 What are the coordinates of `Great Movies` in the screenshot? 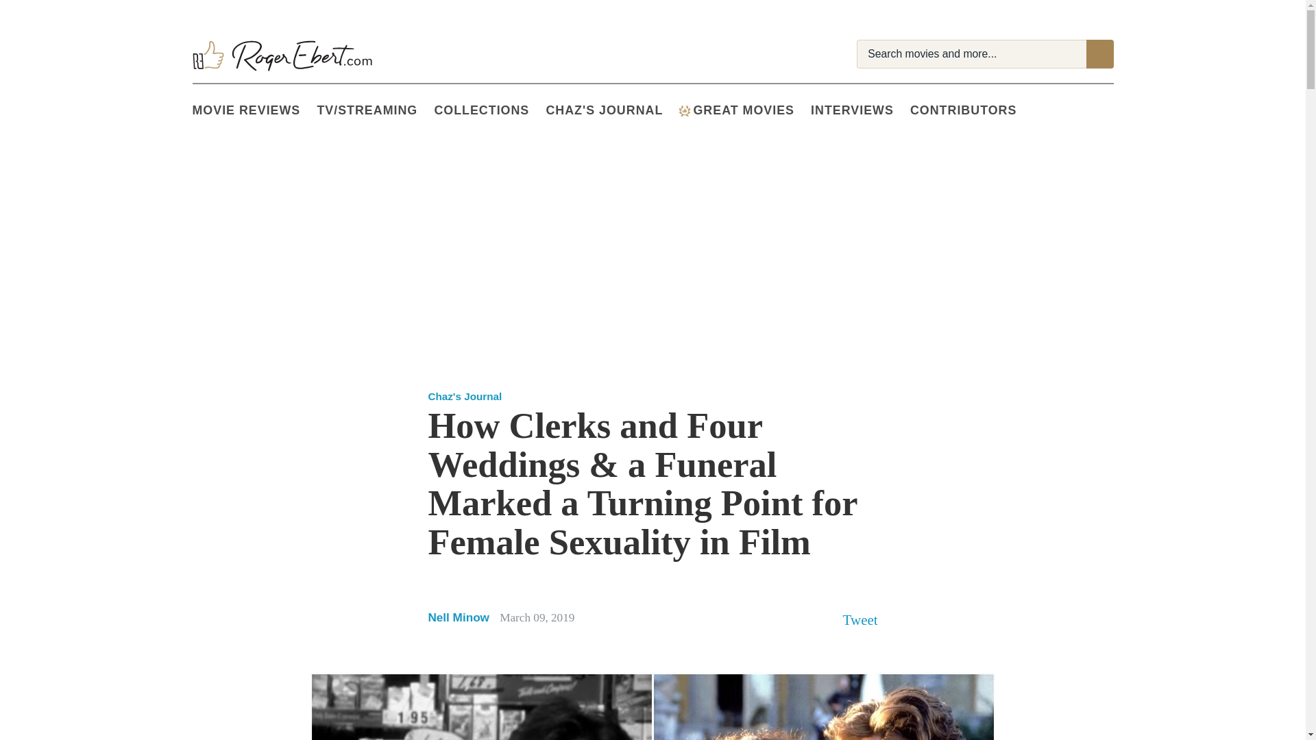 It's located at (684, 111).